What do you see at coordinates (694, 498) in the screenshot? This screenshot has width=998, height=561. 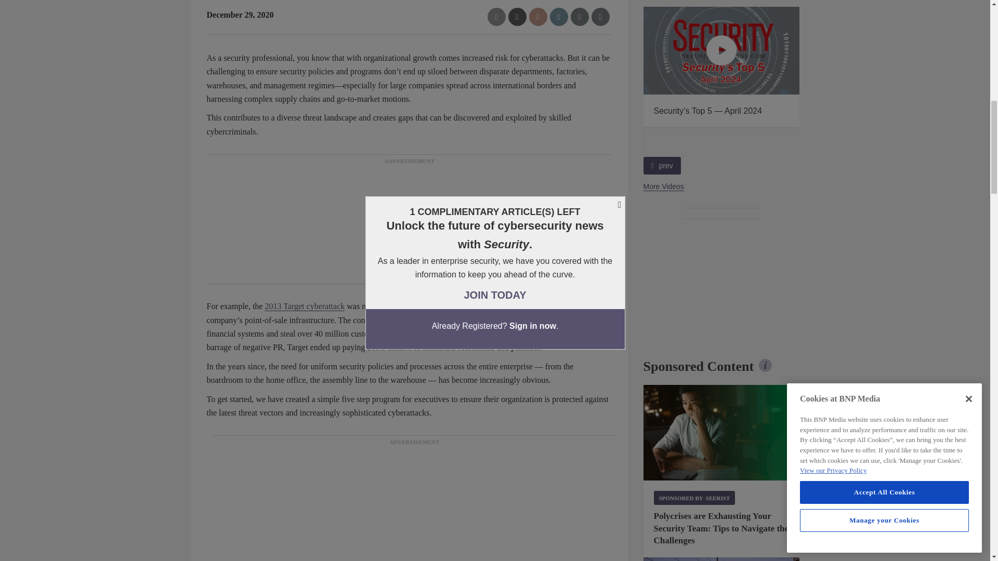 I see `Sponsored by Seerist` at bounding box center [694, 498].